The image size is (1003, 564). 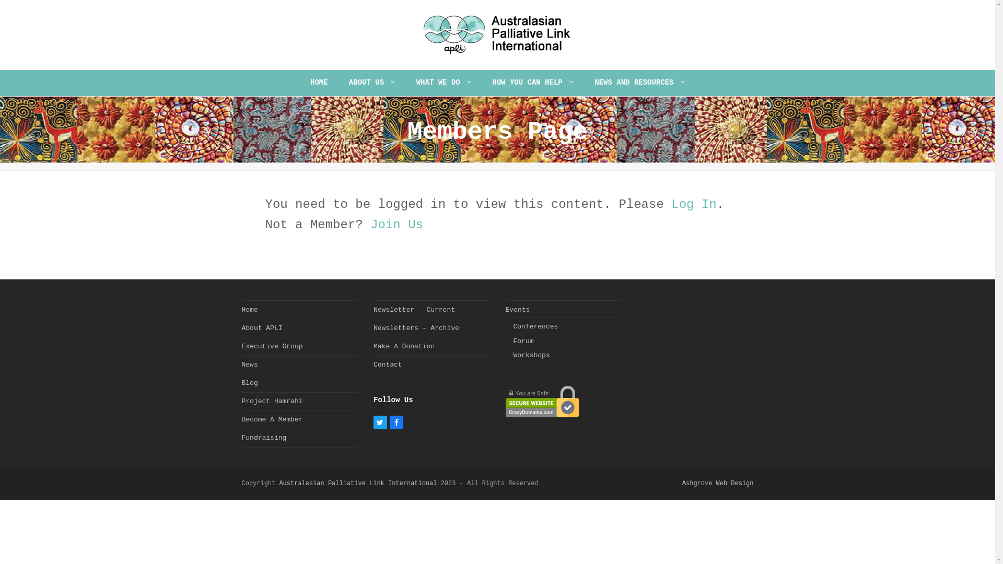 I want to click on Blog, so click(x=250, y=383).